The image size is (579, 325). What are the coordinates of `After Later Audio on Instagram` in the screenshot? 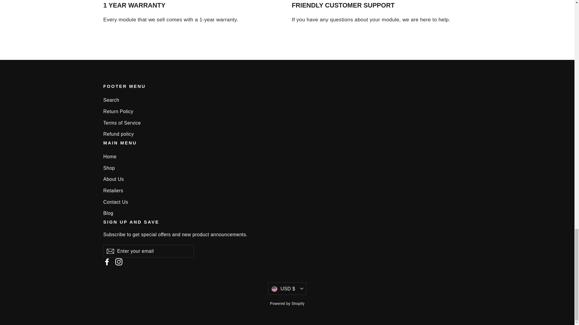 It's located at (119, 262).